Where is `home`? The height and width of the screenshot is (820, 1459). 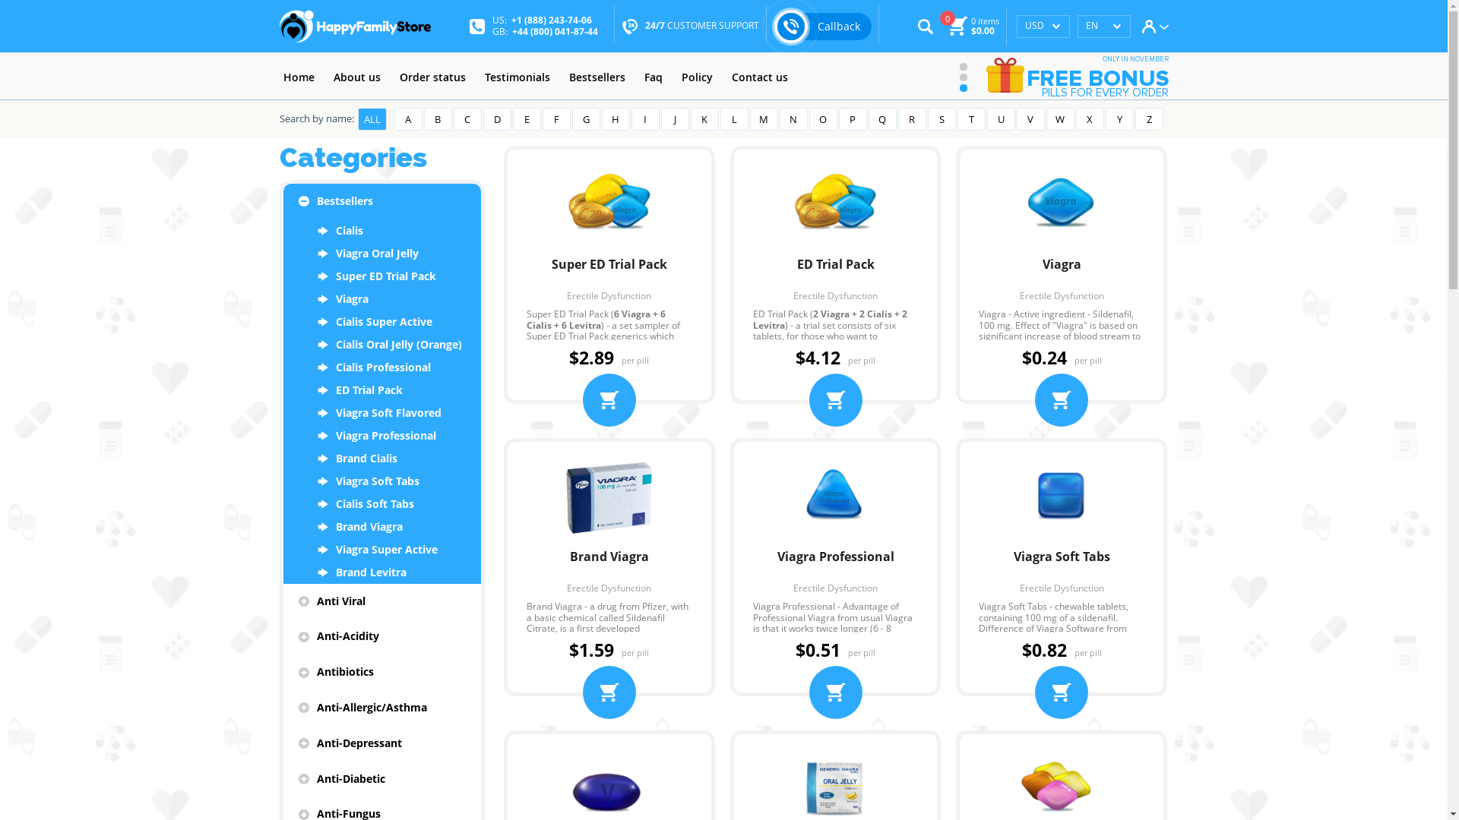 home is located at coordinates (299, 77).